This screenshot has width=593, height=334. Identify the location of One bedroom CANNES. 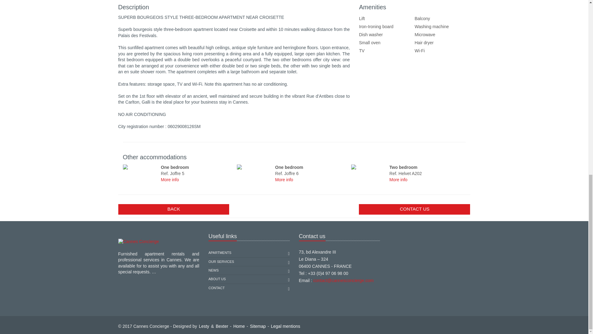
(141, 167).